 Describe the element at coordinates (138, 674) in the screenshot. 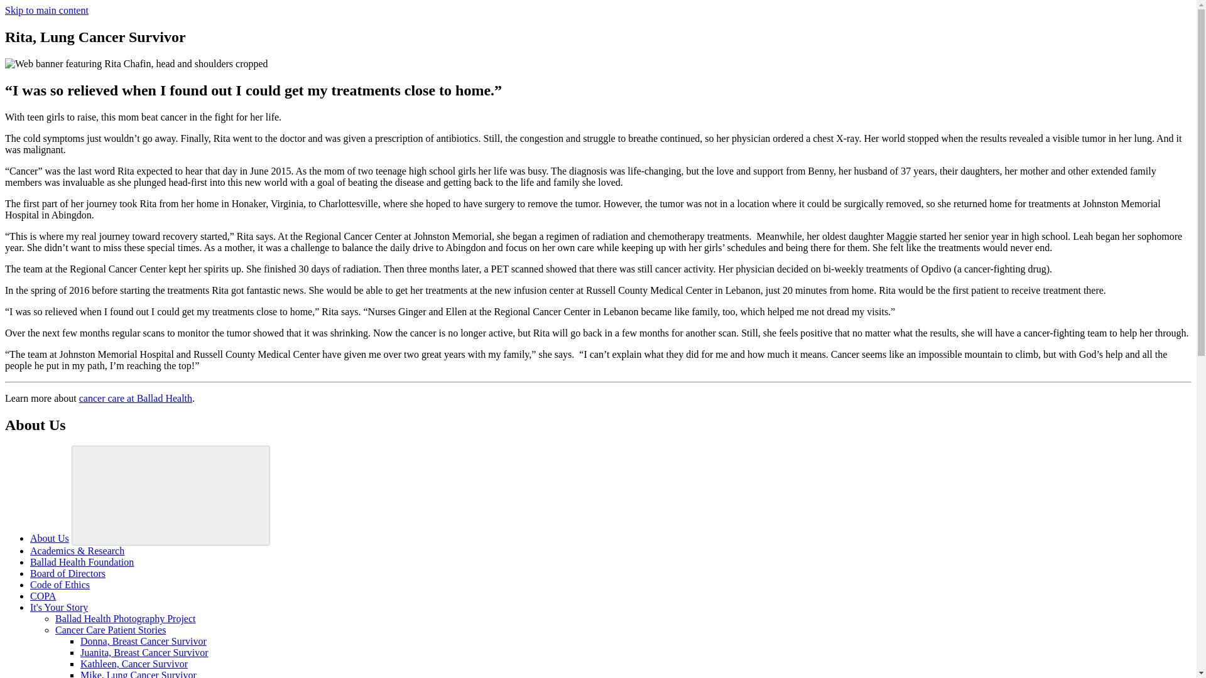

I see `Mike, Lung Cancer Survivor` at that location.